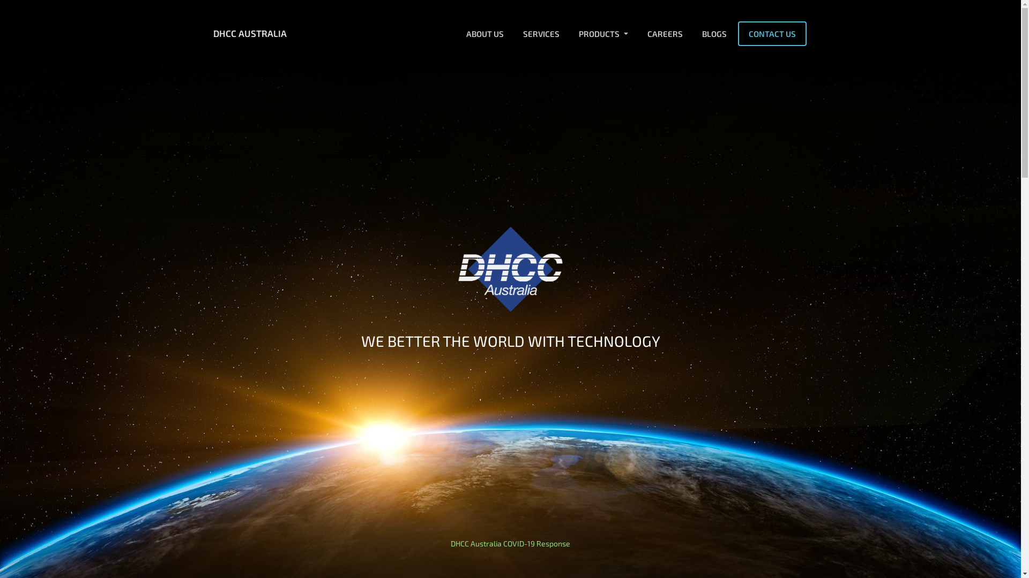 The width and height of the screenshot is (1029, 578). What do you see at coordinates (250, 34) in the screenshot?
I see `DHCC AUSTRALIA` at bounding box center [250, 34].